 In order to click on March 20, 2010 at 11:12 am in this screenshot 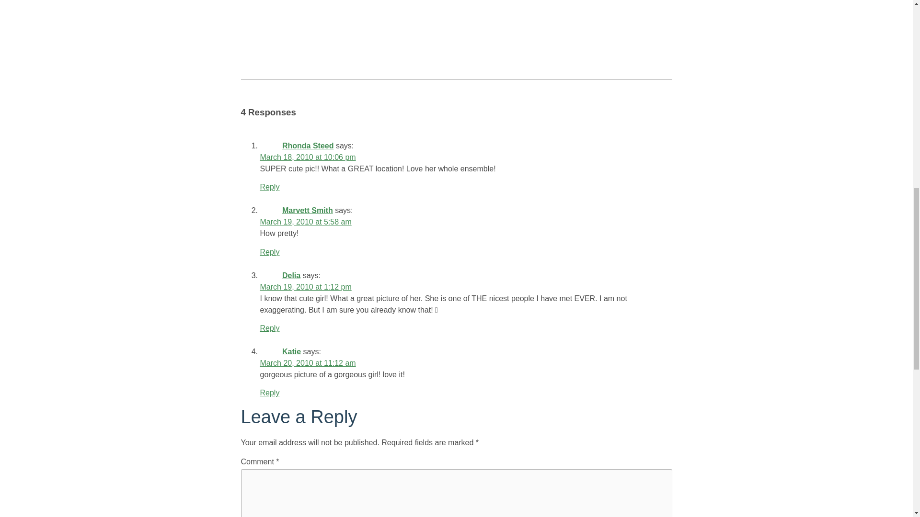, I will do `click(307, 363)`.